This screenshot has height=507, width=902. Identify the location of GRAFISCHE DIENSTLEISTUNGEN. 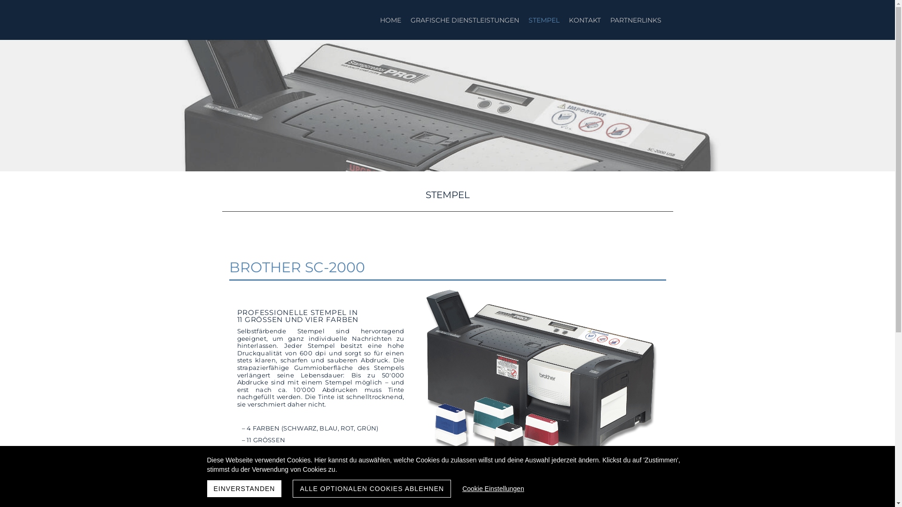
(465, 20).